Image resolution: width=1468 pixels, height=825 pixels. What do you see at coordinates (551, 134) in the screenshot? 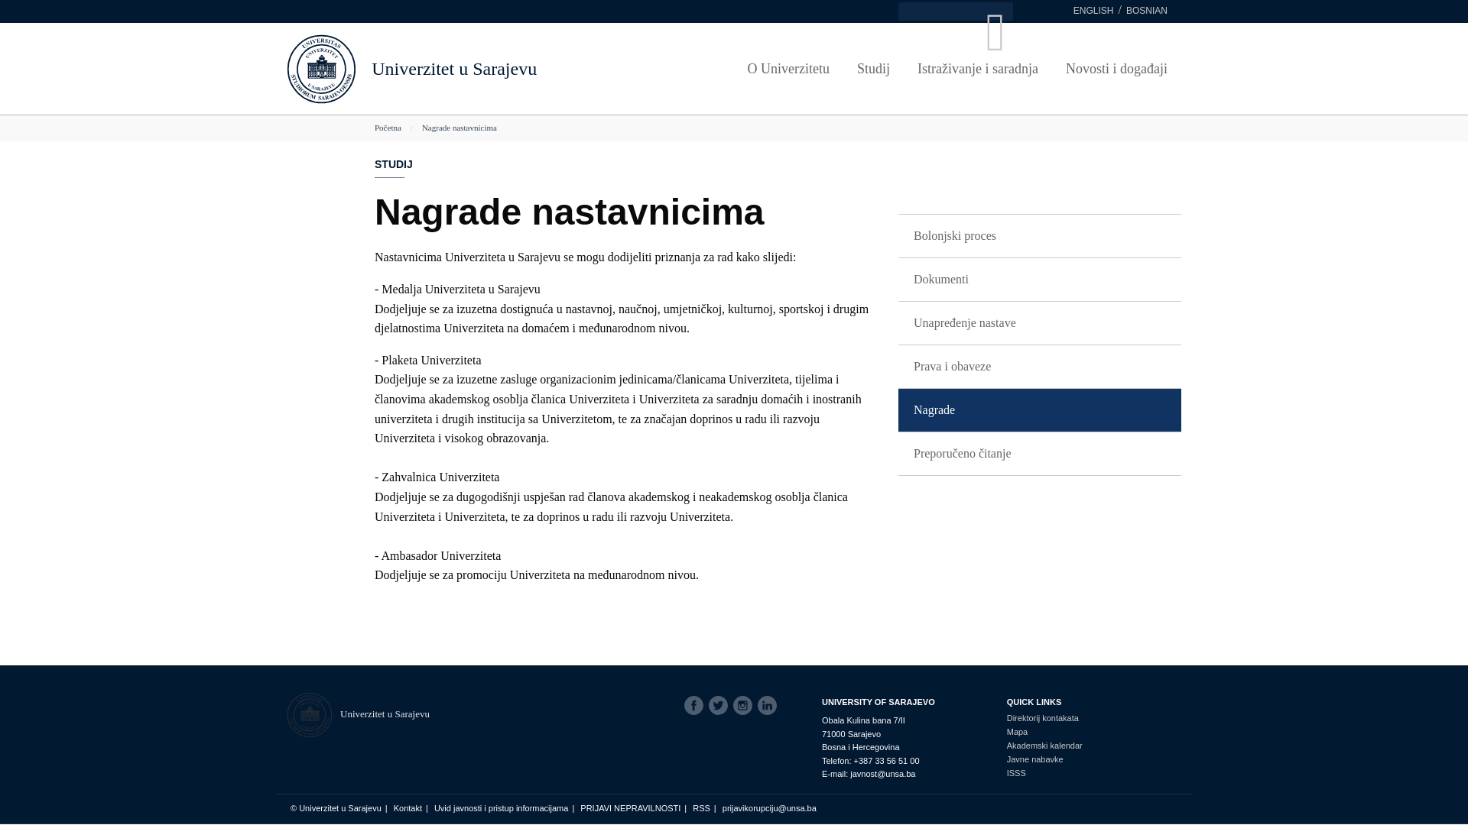
I see `Zemaljski muzej BiH` at bounding box center [551, 134].